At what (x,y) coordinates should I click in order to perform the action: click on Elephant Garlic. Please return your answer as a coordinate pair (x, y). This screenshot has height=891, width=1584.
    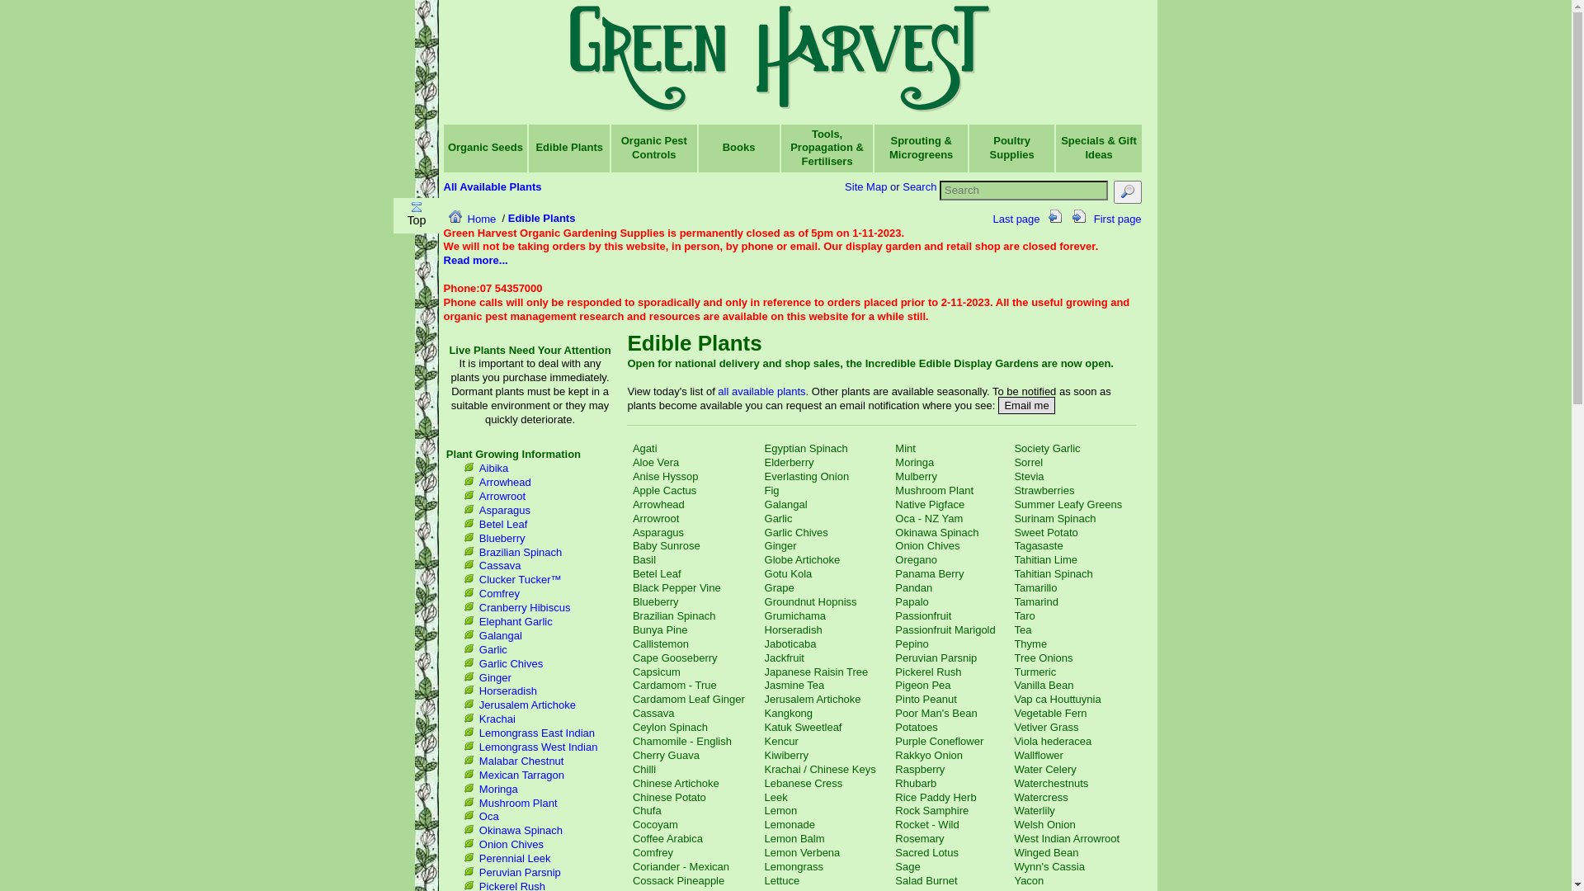
    Looking at the image, I should click on (516, 622).